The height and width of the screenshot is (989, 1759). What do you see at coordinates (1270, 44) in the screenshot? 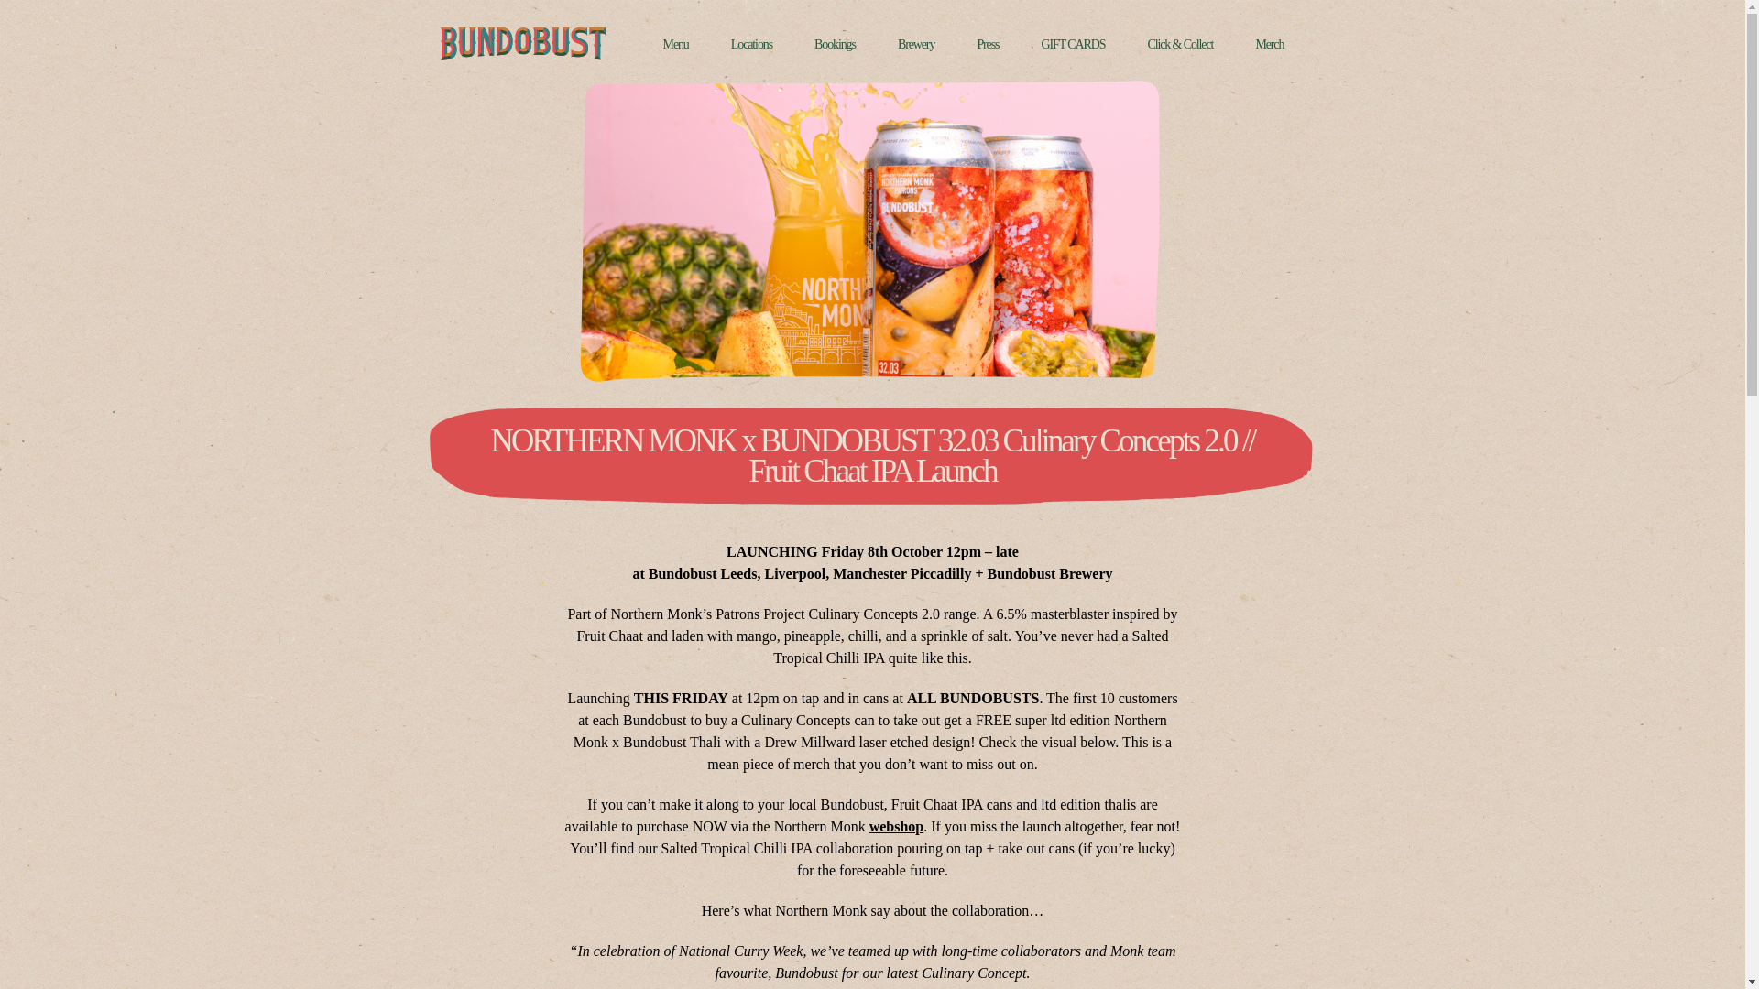
I see `Merch` at bounding box center [1270, 44].